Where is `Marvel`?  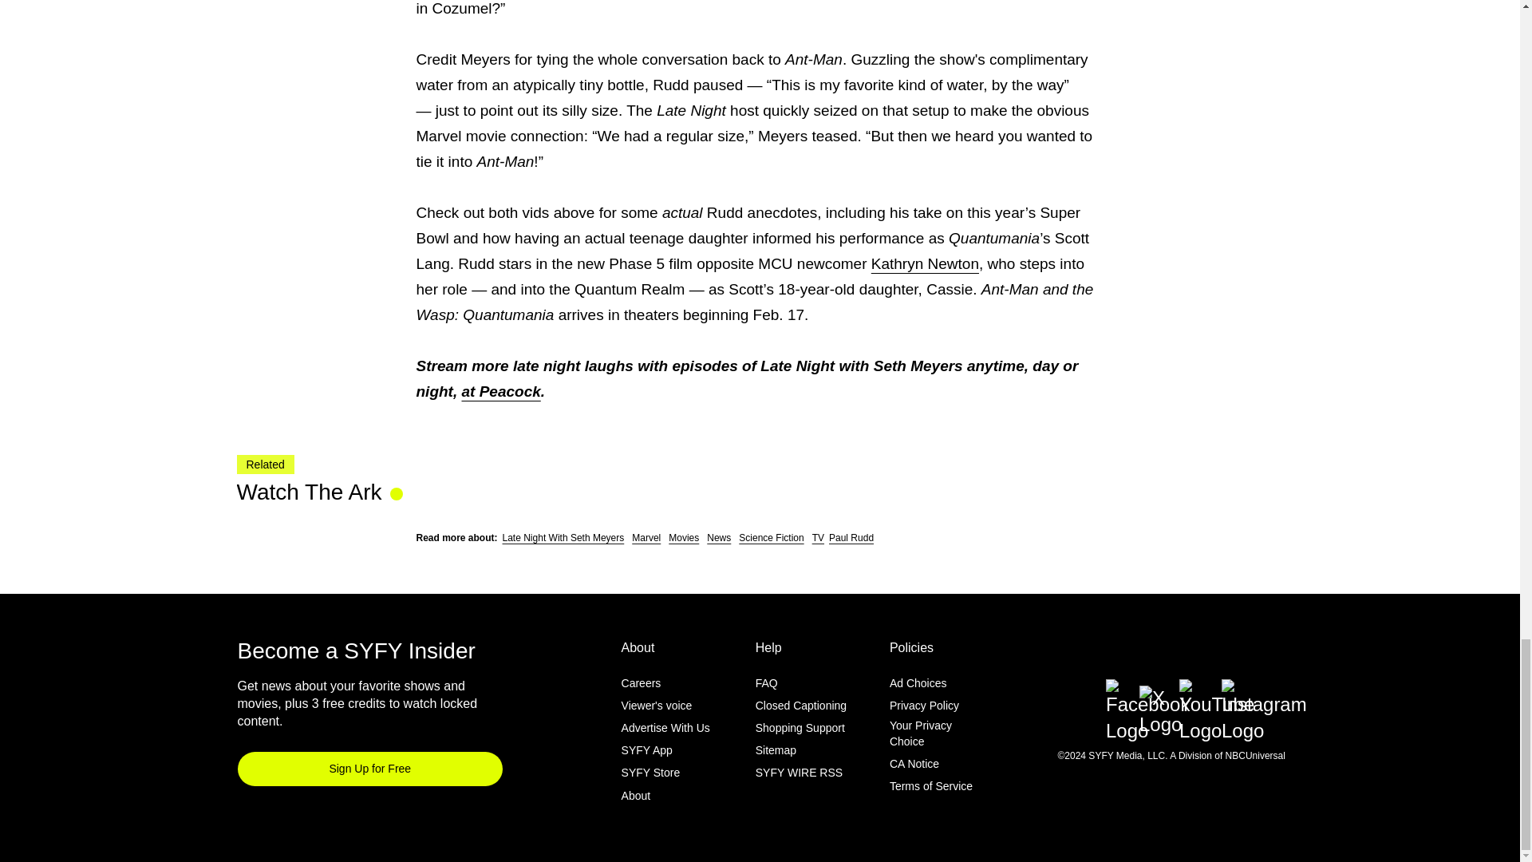
Marvel is located at coordinates (646, 538).